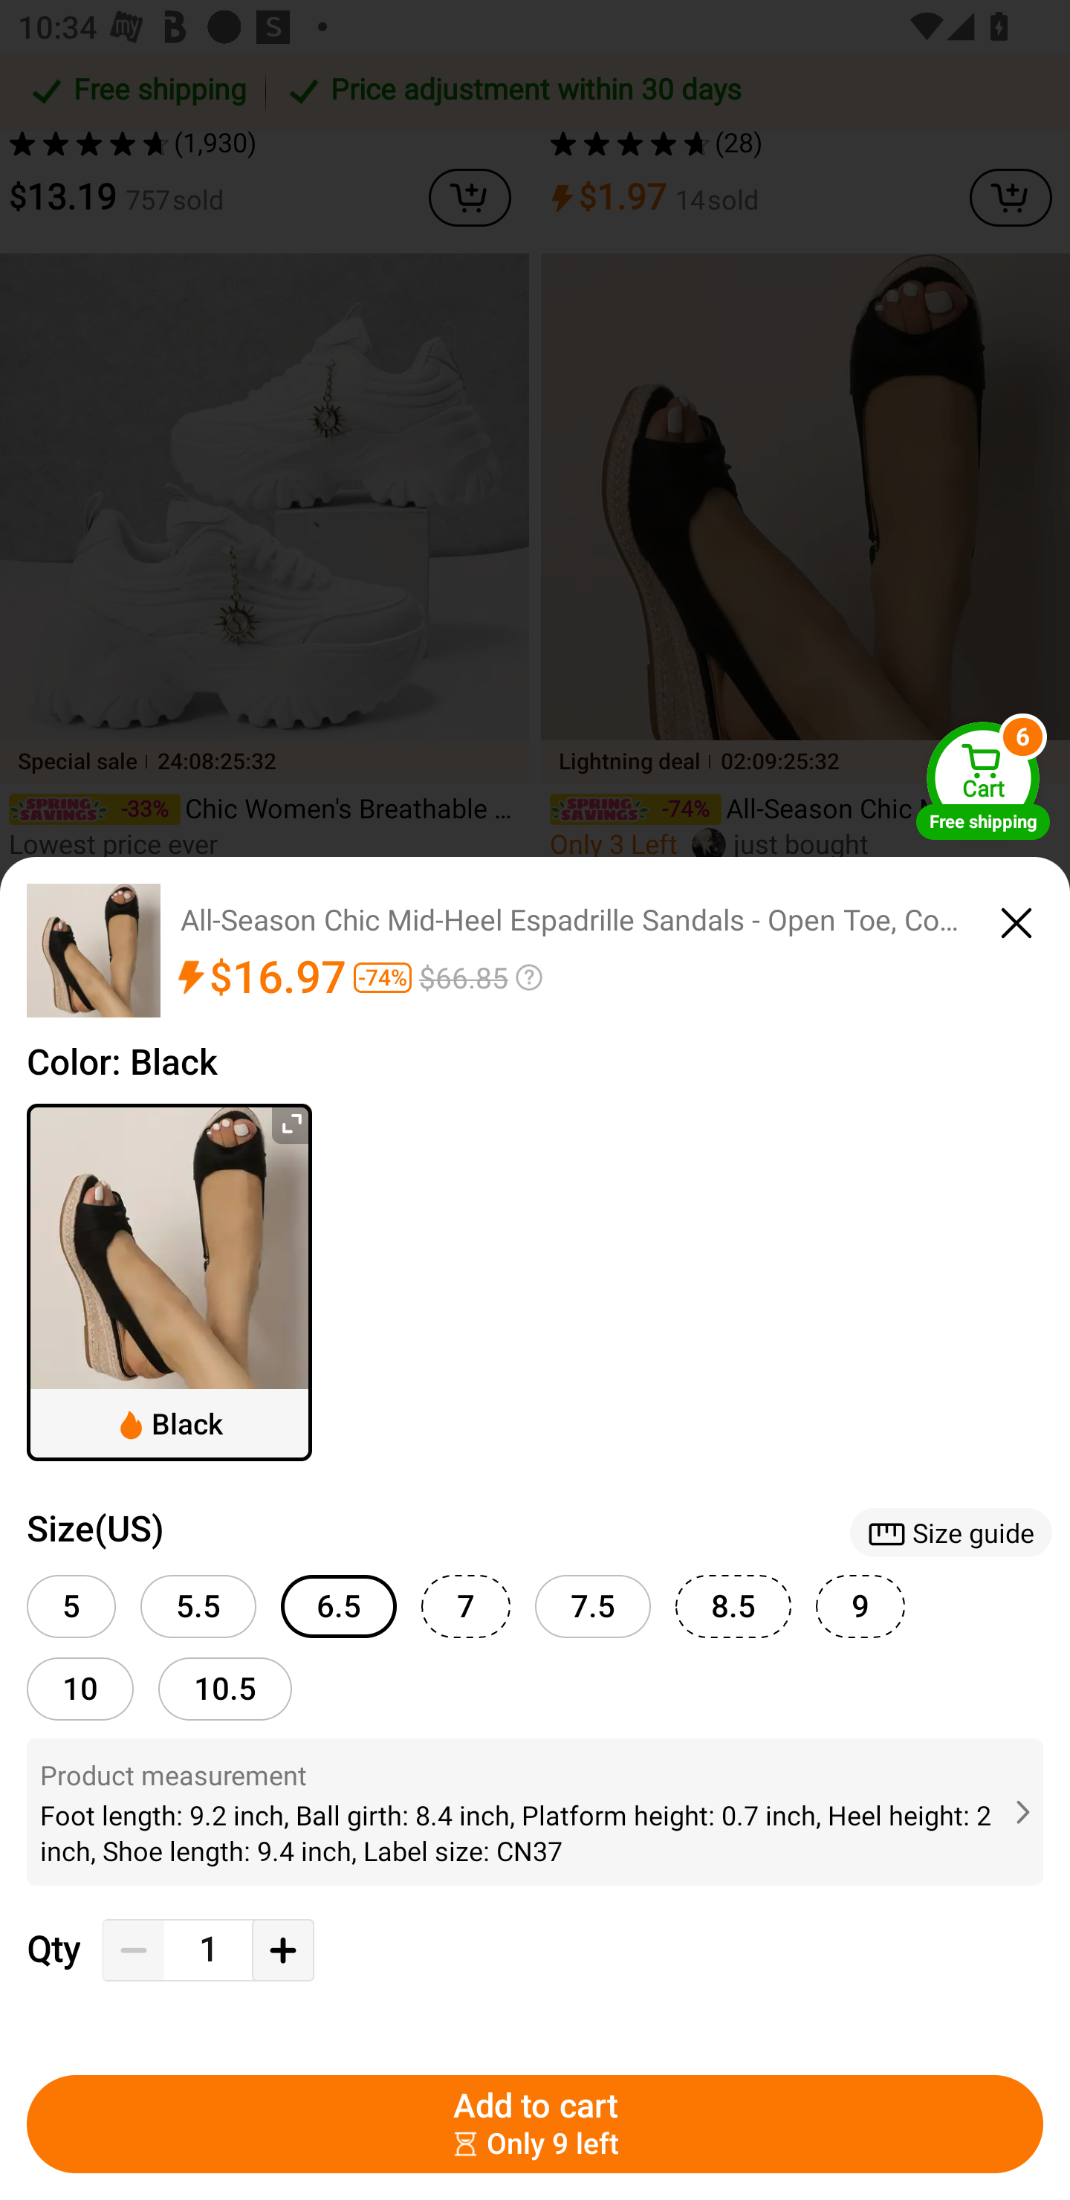  I want to click on Add Quantity Button, so click(282, 1950).